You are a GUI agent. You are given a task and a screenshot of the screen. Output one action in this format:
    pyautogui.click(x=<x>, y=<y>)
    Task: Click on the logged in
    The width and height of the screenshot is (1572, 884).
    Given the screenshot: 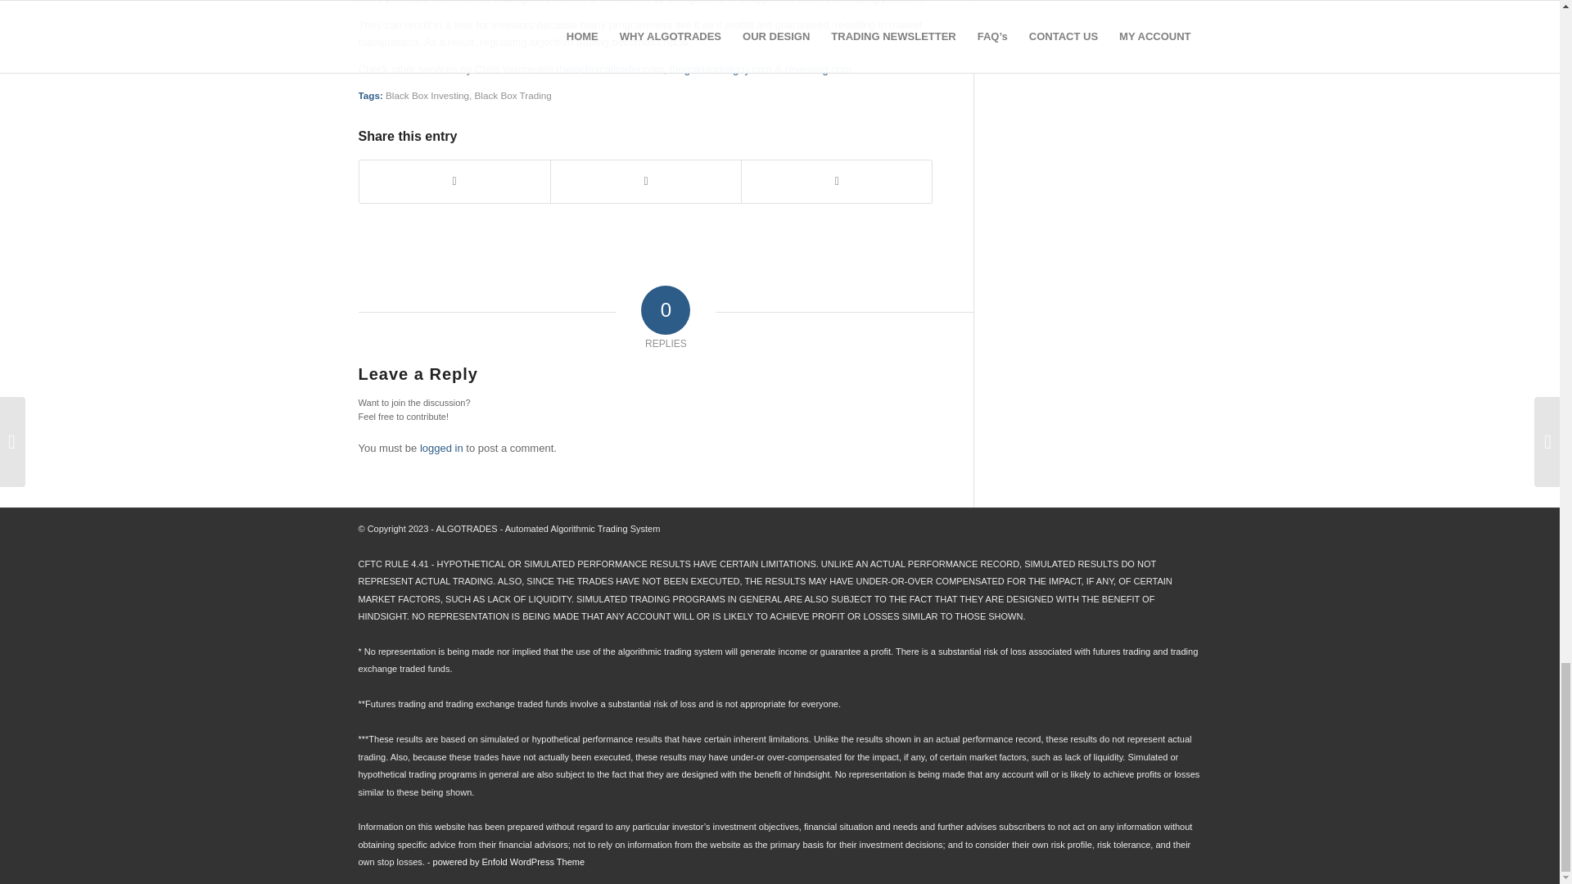 What is the action you would take?
    pyautogui.click(x=441, y=449)
    